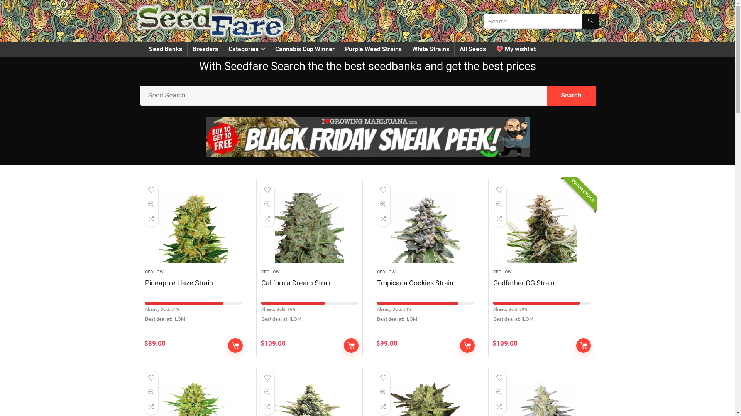  Describe the element at coordinates (542, 228) in the screenshot. I see `Godfather OG  Strain` at that location.